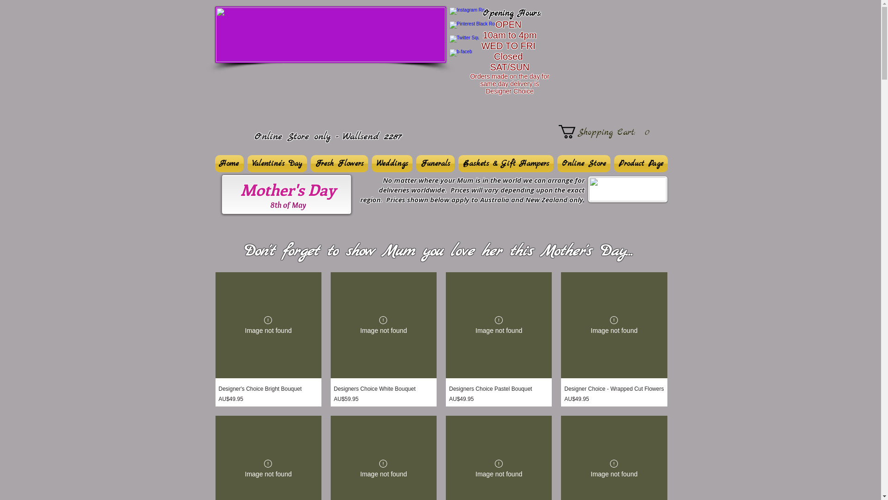  I want to click on Online Store, so click(584, 164).